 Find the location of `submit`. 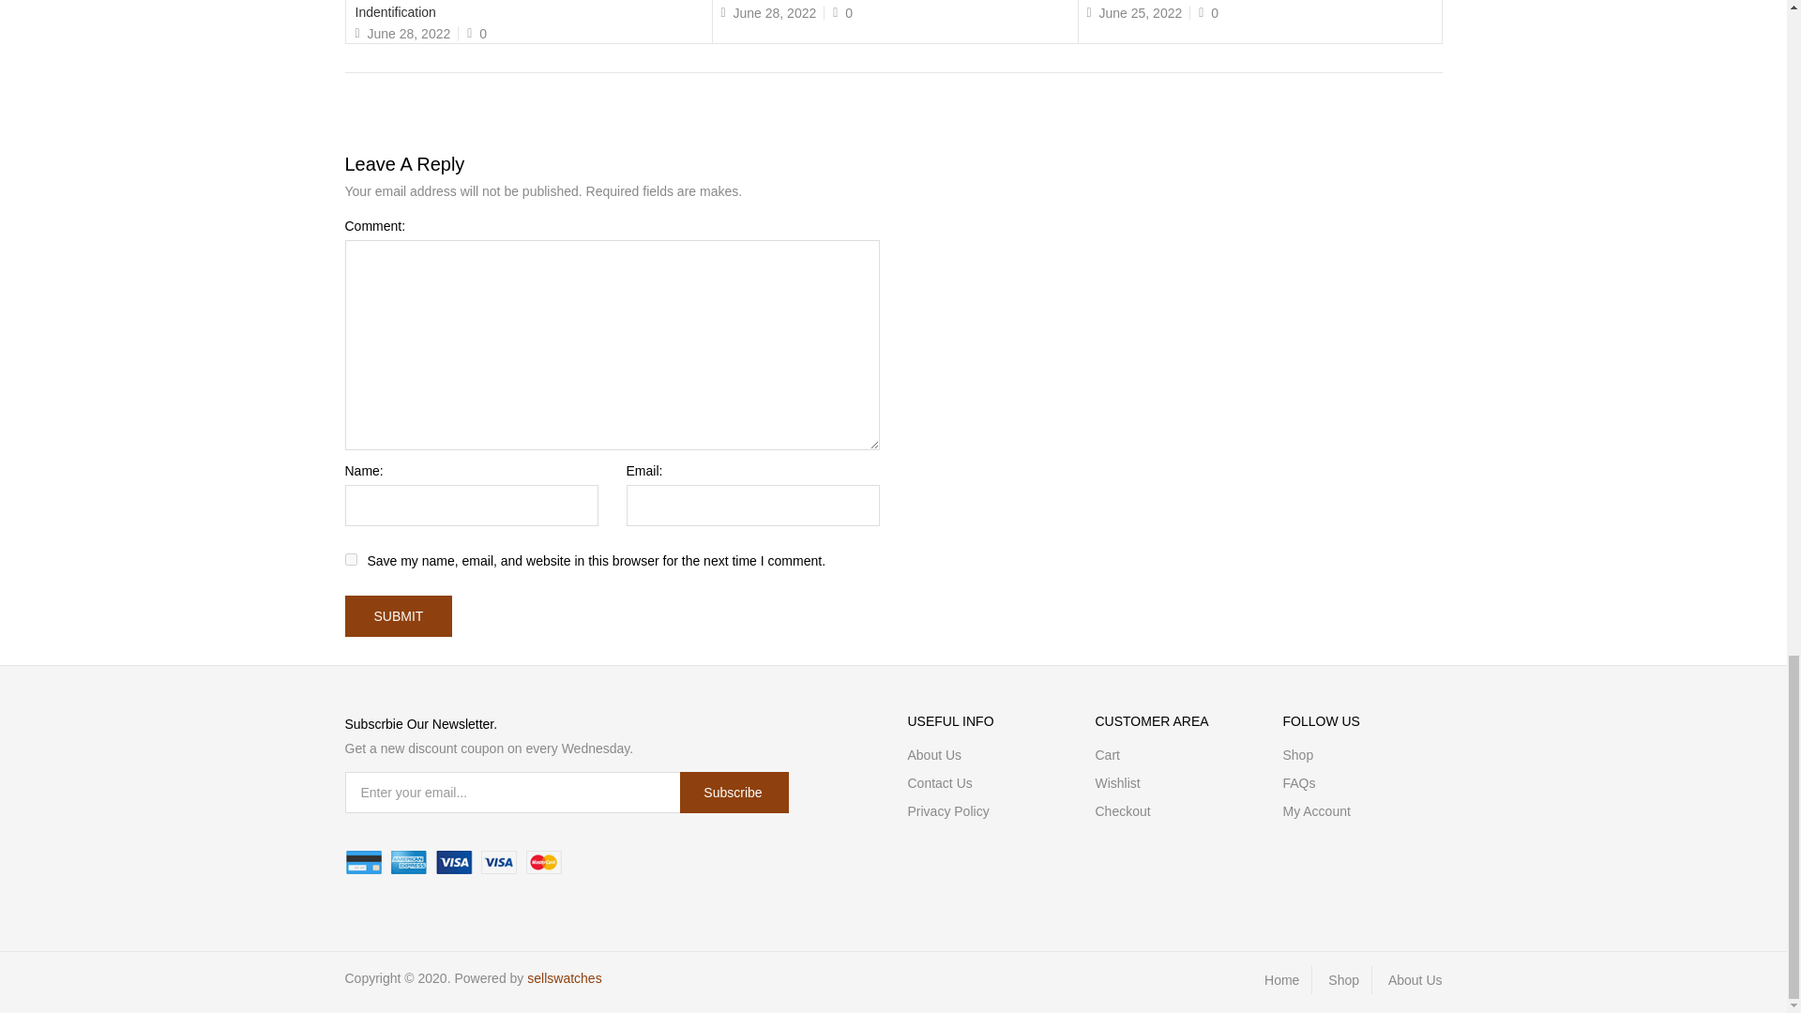

submit is located at coordinates (400, 616).